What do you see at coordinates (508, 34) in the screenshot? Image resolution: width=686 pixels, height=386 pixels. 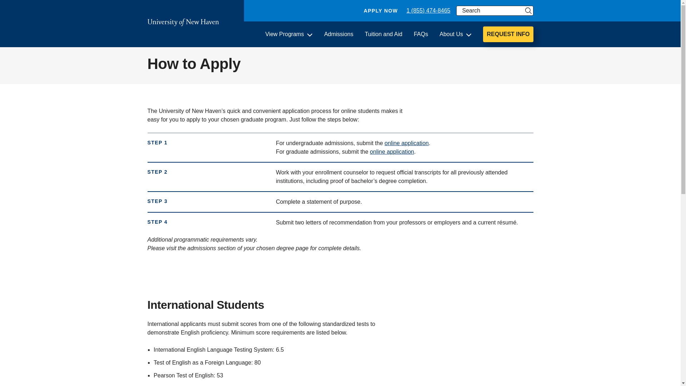 I see `REQUEST INFO` at bounding box center [508, 34].